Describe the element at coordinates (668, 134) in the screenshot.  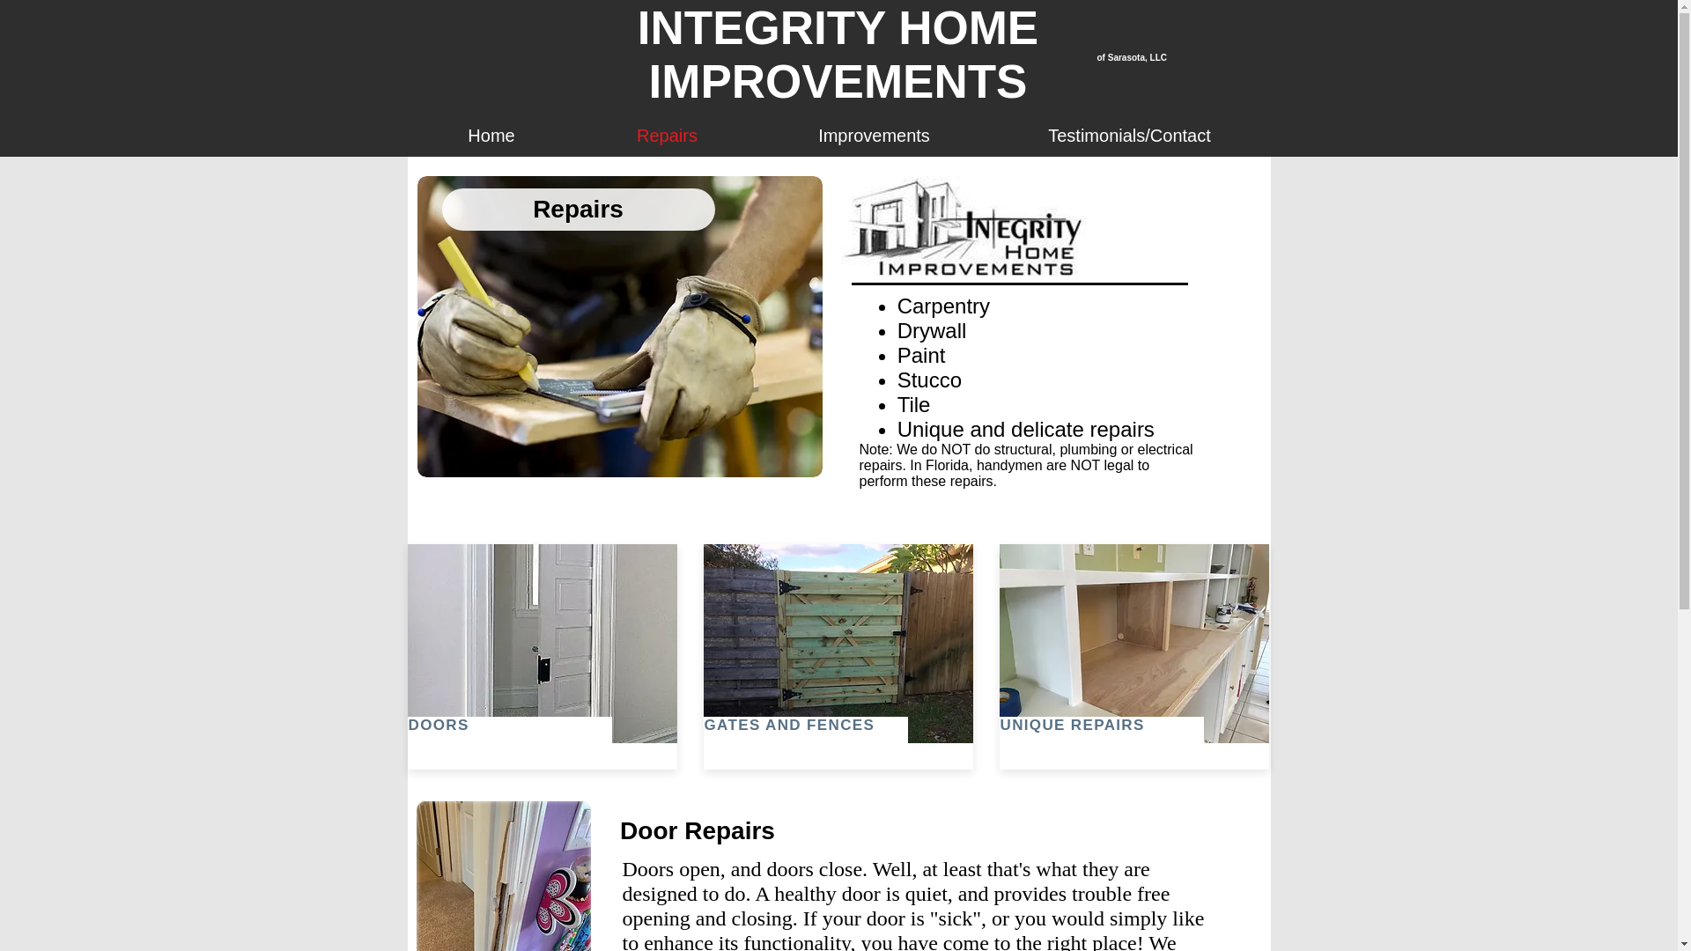
I see `Repairs` at that location.